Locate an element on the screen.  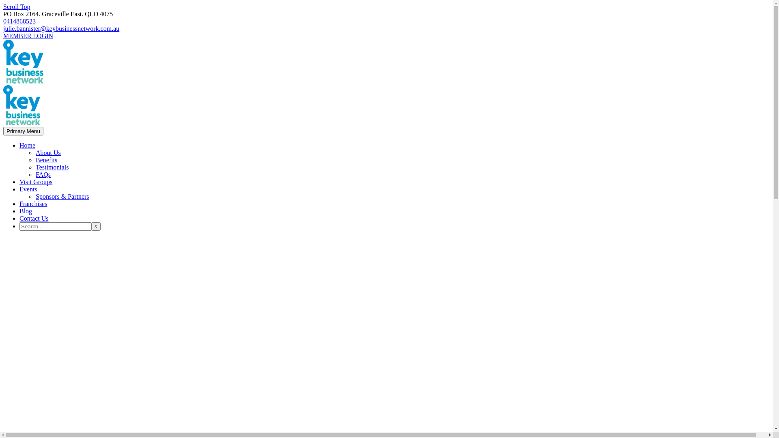
Sponsors & Partners is located at coordinates (62, 196).